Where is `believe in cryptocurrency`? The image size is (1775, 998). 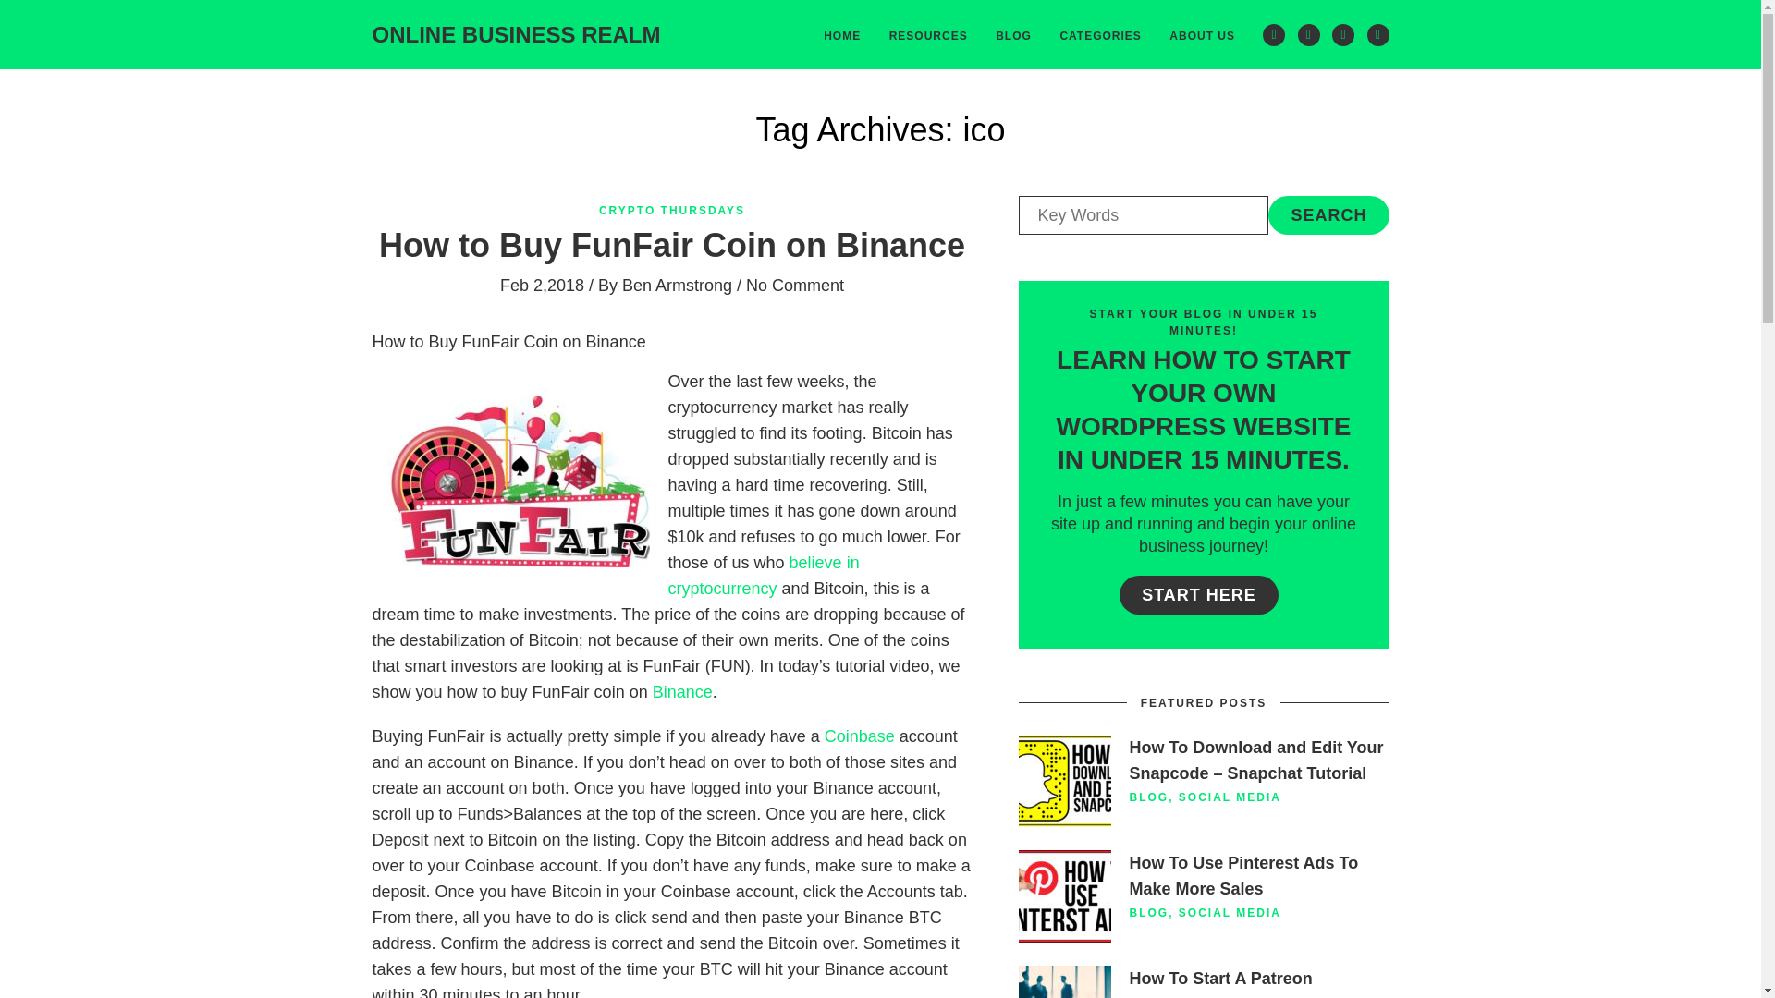
believe in cryptocurrency is located at coordinates (763, 575).